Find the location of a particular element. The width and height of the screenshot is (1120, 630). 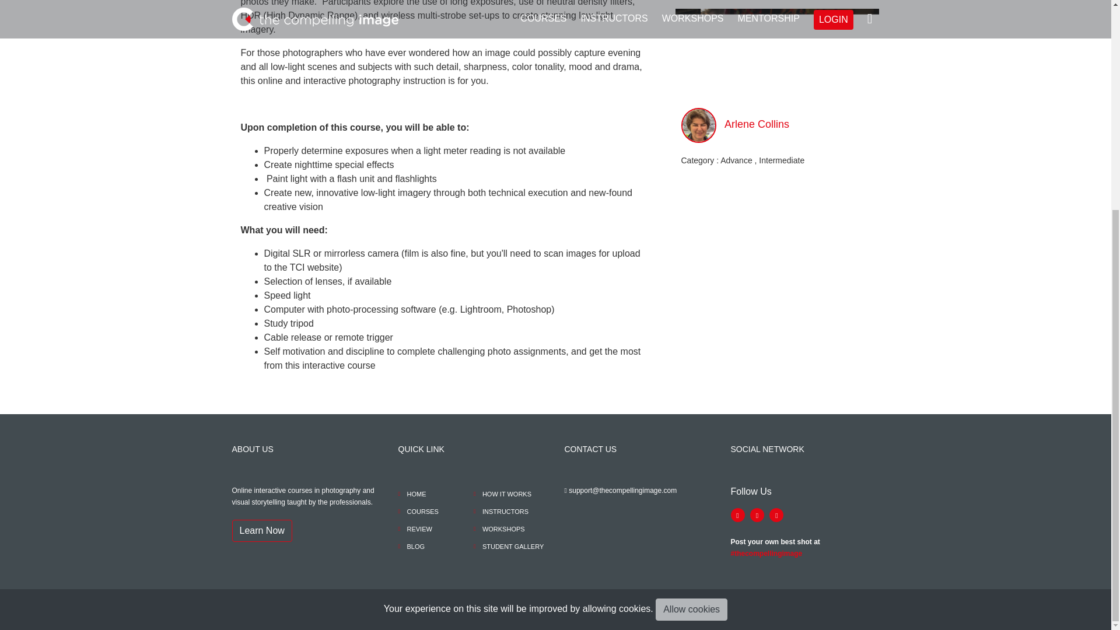

REVIEW is located at coordinates (414, 528).